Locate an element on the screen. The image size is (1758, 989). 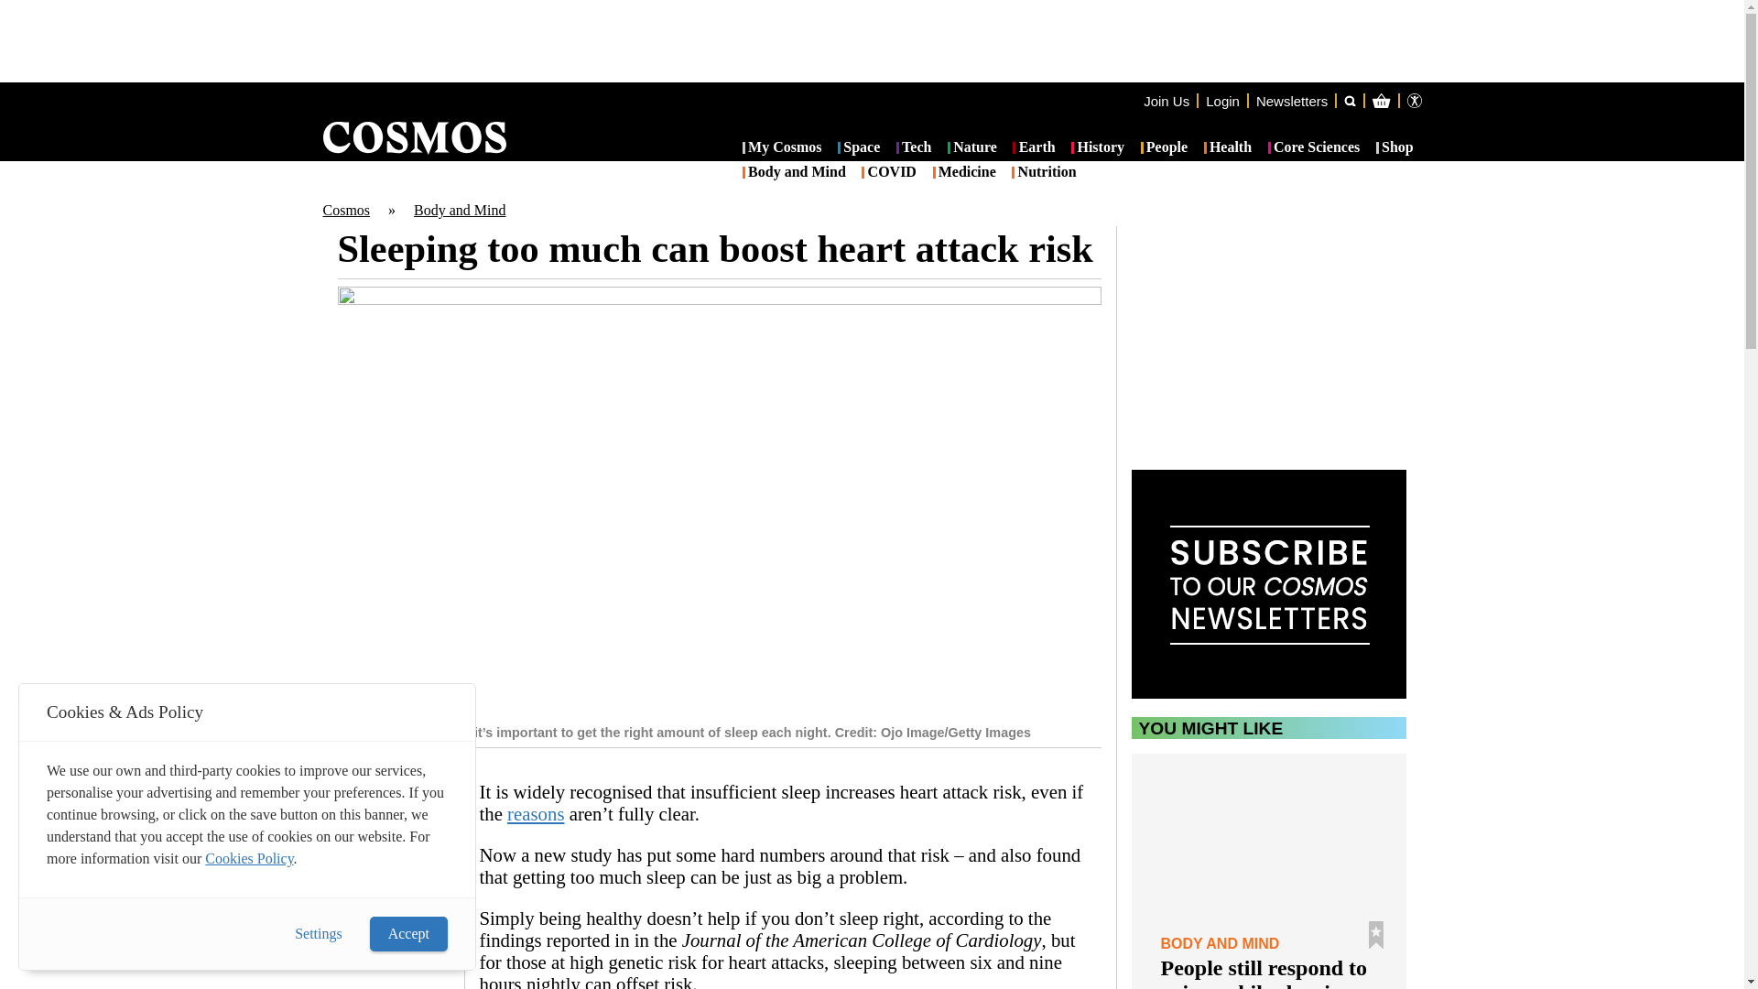
COVID is located at coordinates (888, 172).